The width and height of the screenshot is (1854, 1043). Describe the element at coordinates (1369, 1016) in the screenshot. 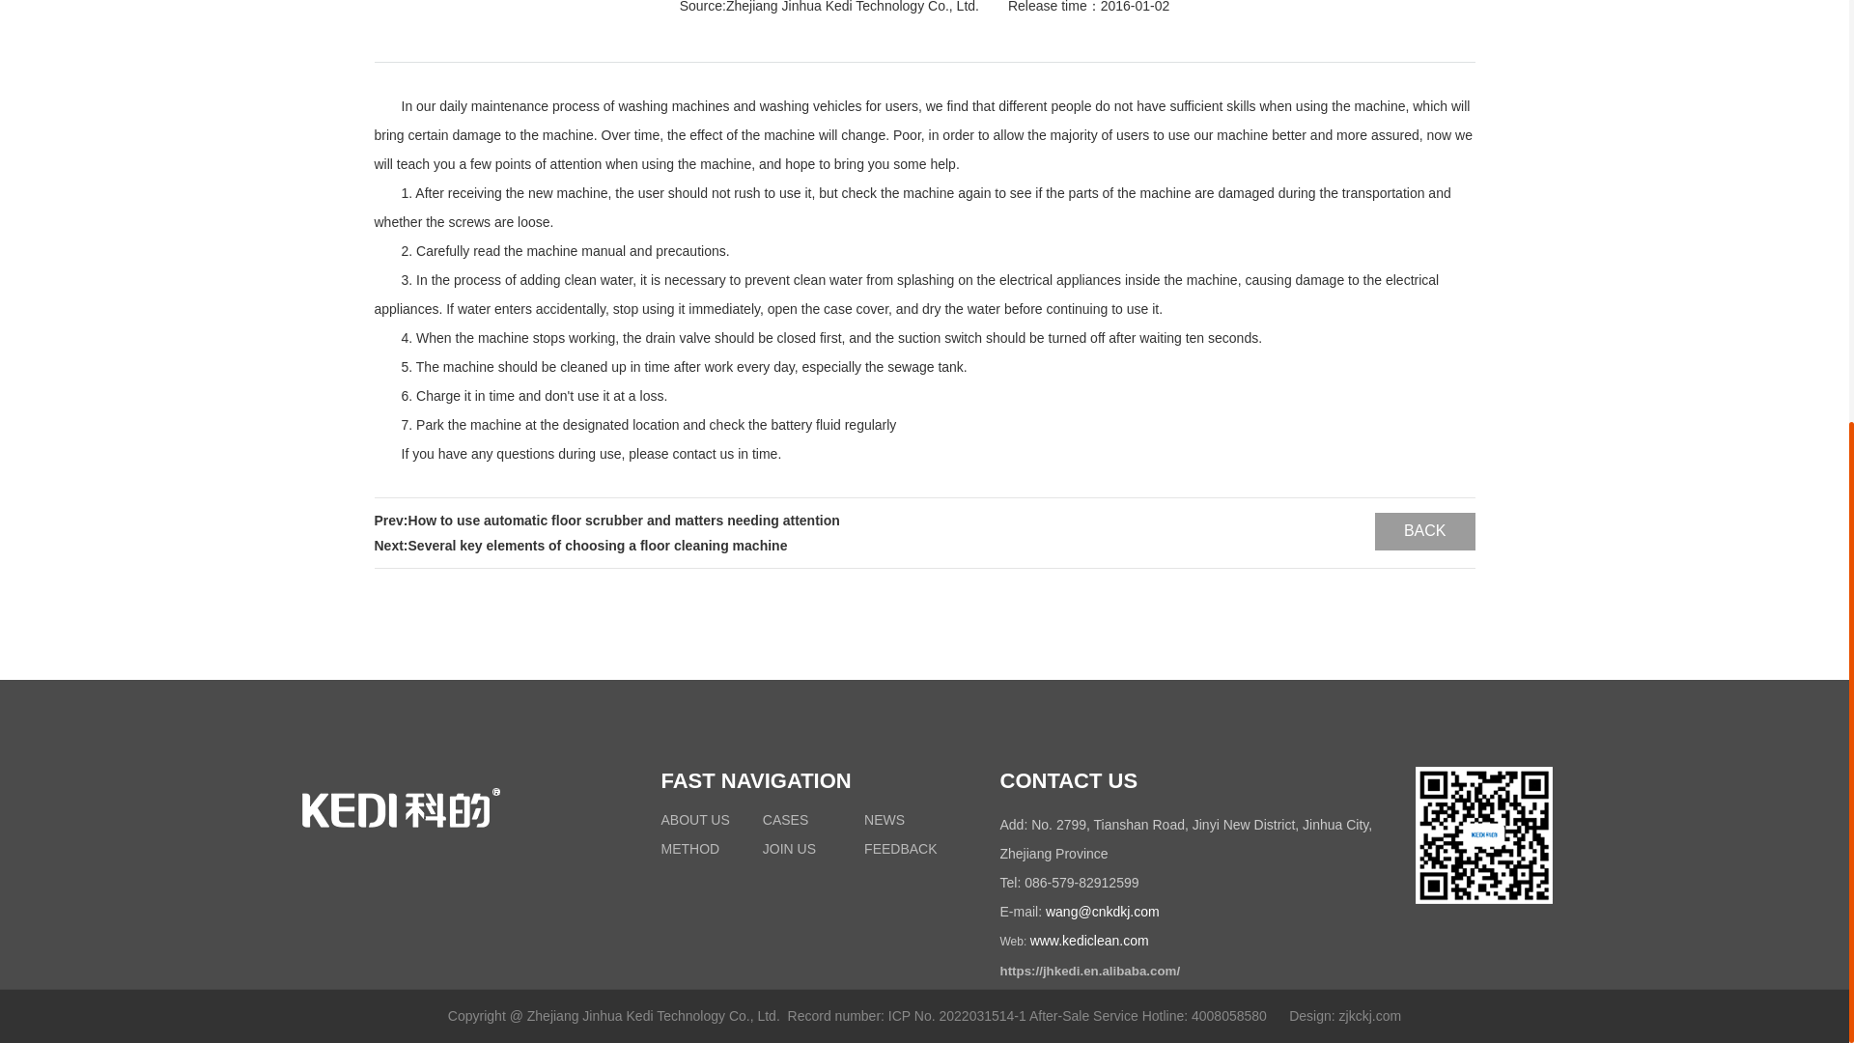

I see `zjkckj.com` at that location.